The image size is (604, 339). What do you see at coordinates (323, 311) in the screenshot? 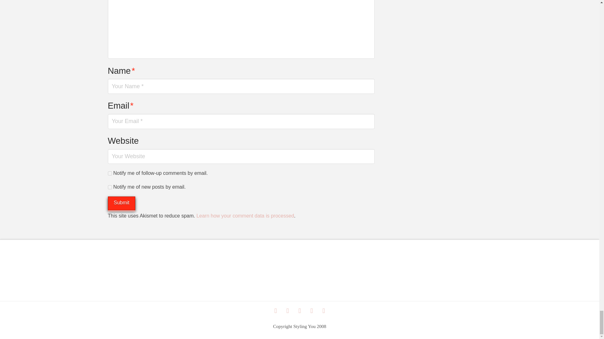
I see `RSS` at bounding box center [323, 311].